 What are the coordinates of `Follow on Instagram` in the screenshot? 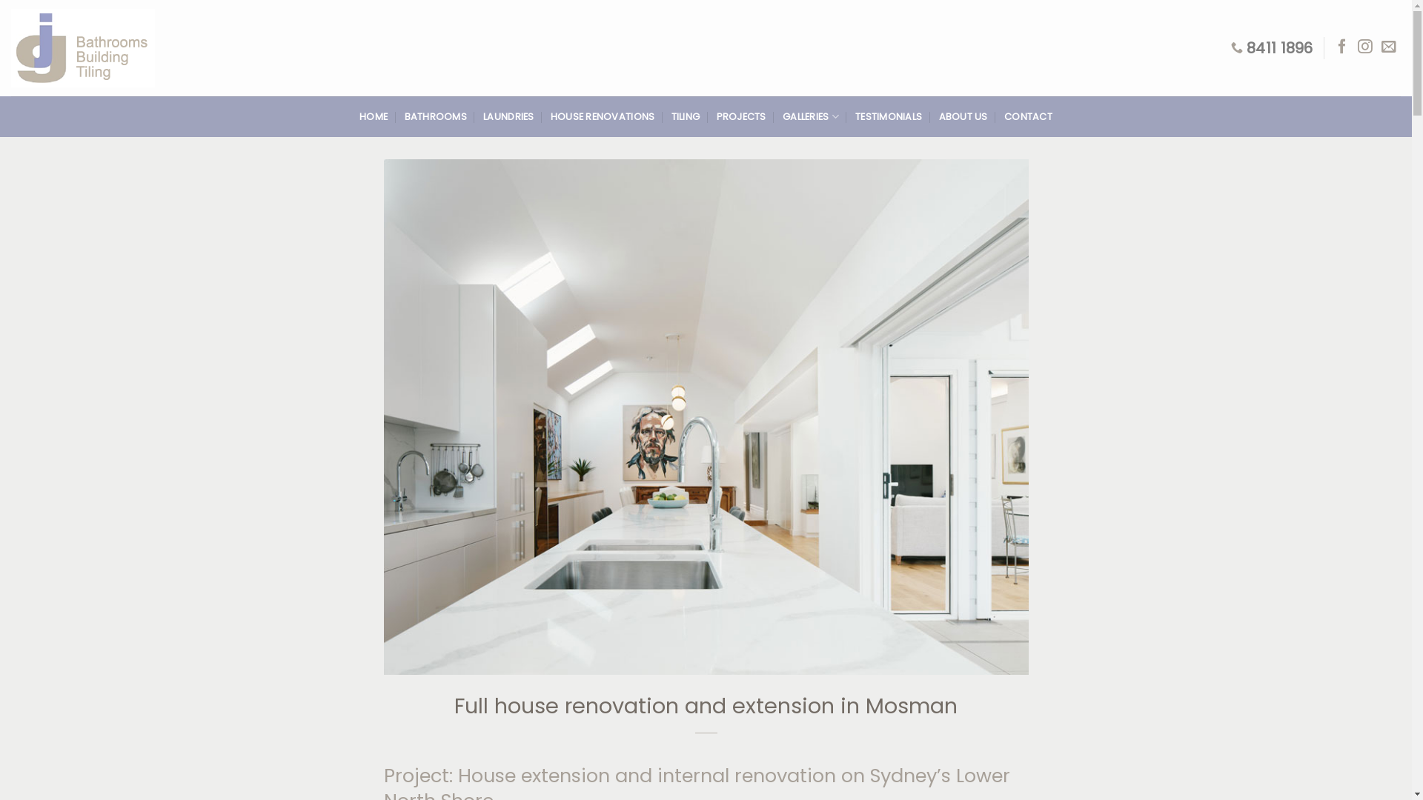 It's located at (1365, 47).